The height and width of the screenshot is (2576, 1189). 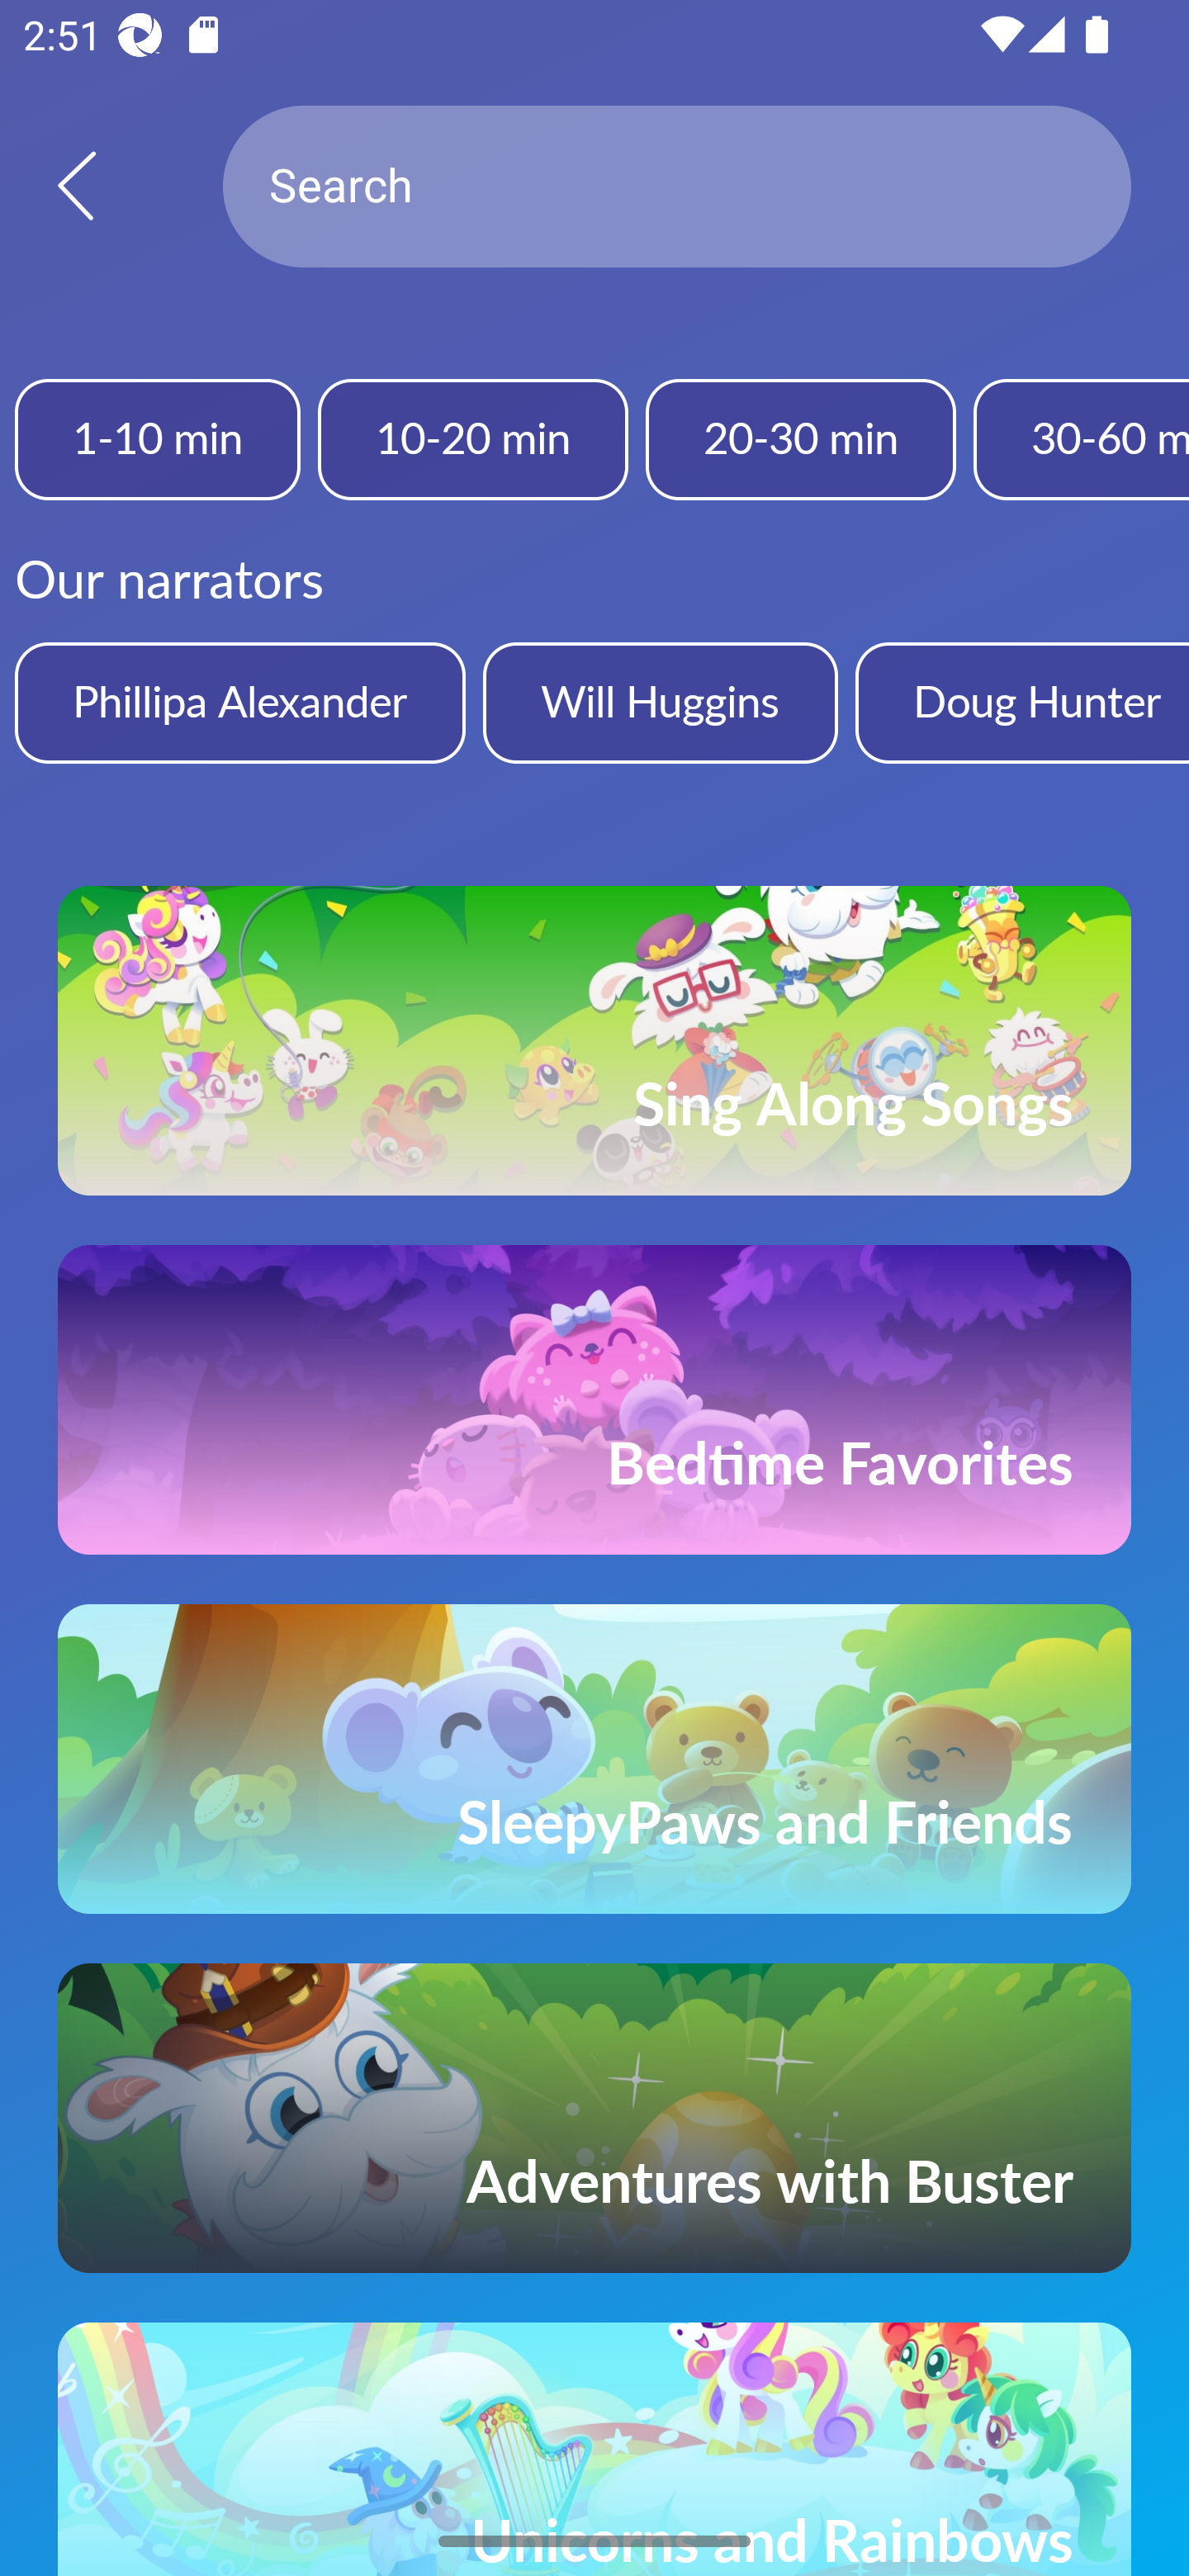 I want to click on SleepyPaws and Friends, so click(x=594, y=1759).